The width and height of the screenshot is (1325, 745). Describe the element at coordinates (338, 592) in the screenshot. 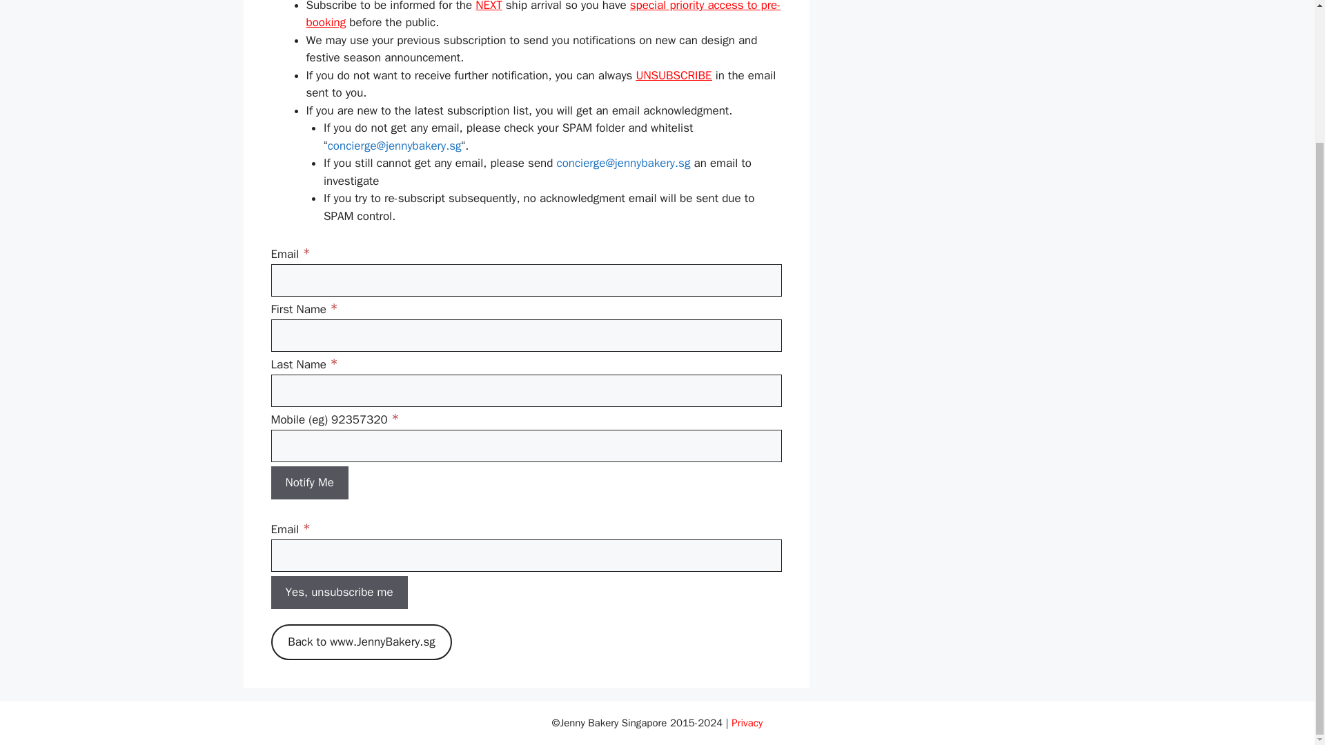

I see `Yes, unsubscribe me` at that location.